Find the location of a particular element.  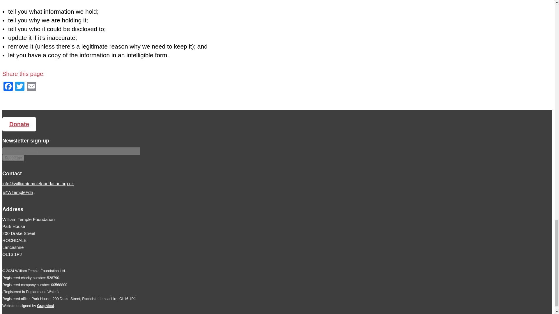

Subscribe is located at coordinates (13, 158).